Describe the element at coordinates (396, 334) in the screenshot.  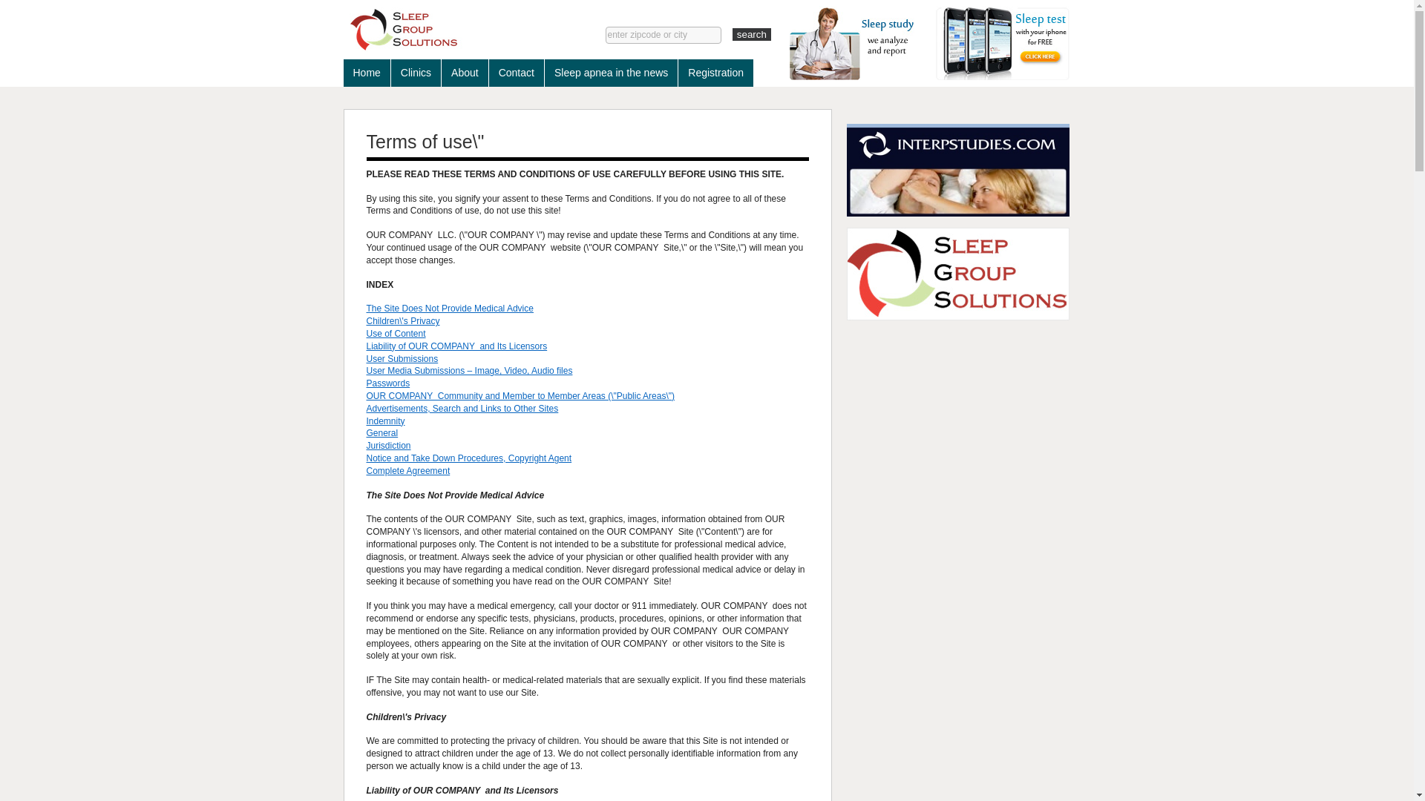
I see `Use of Content` at that location.